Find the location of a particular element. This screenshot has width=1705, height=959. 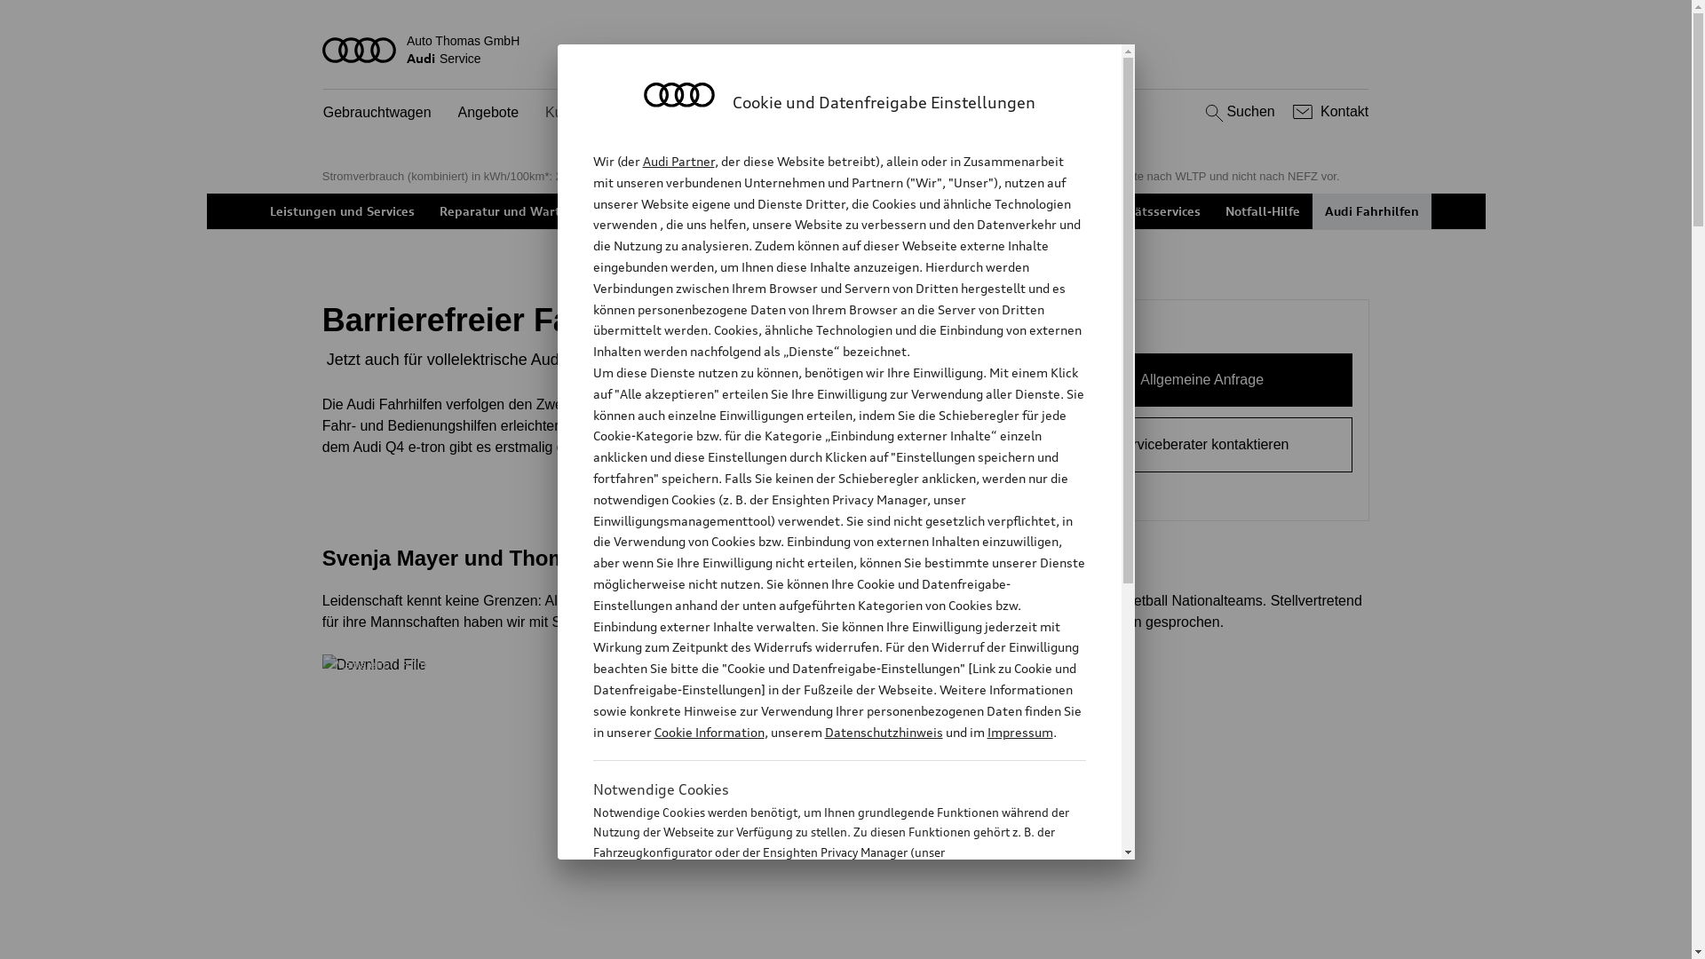

Audi Fahrhilfen is located at coordinates (1372, 211).